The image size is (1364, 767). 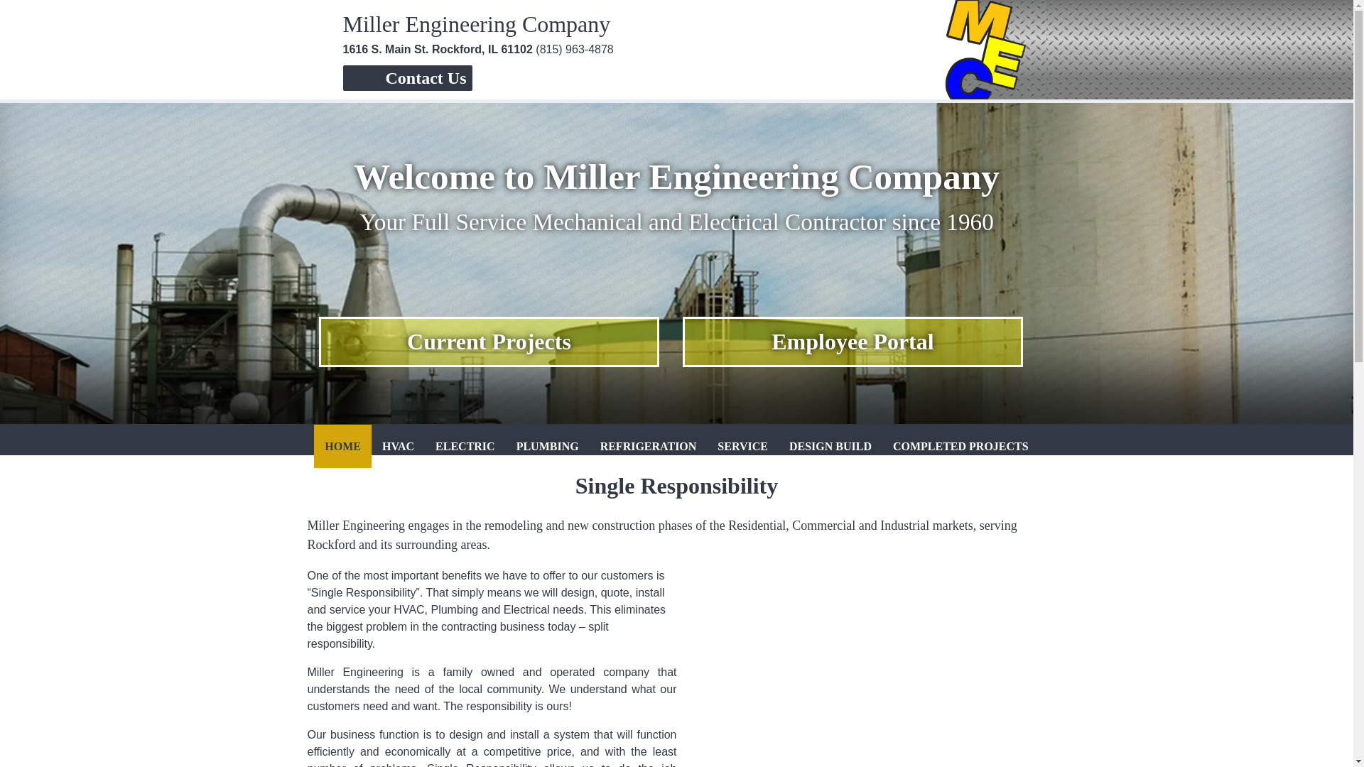 What do you see at coordinates (489, 342) in the screenshot?
I see `Current Projects` at bounding box center [489, 342].